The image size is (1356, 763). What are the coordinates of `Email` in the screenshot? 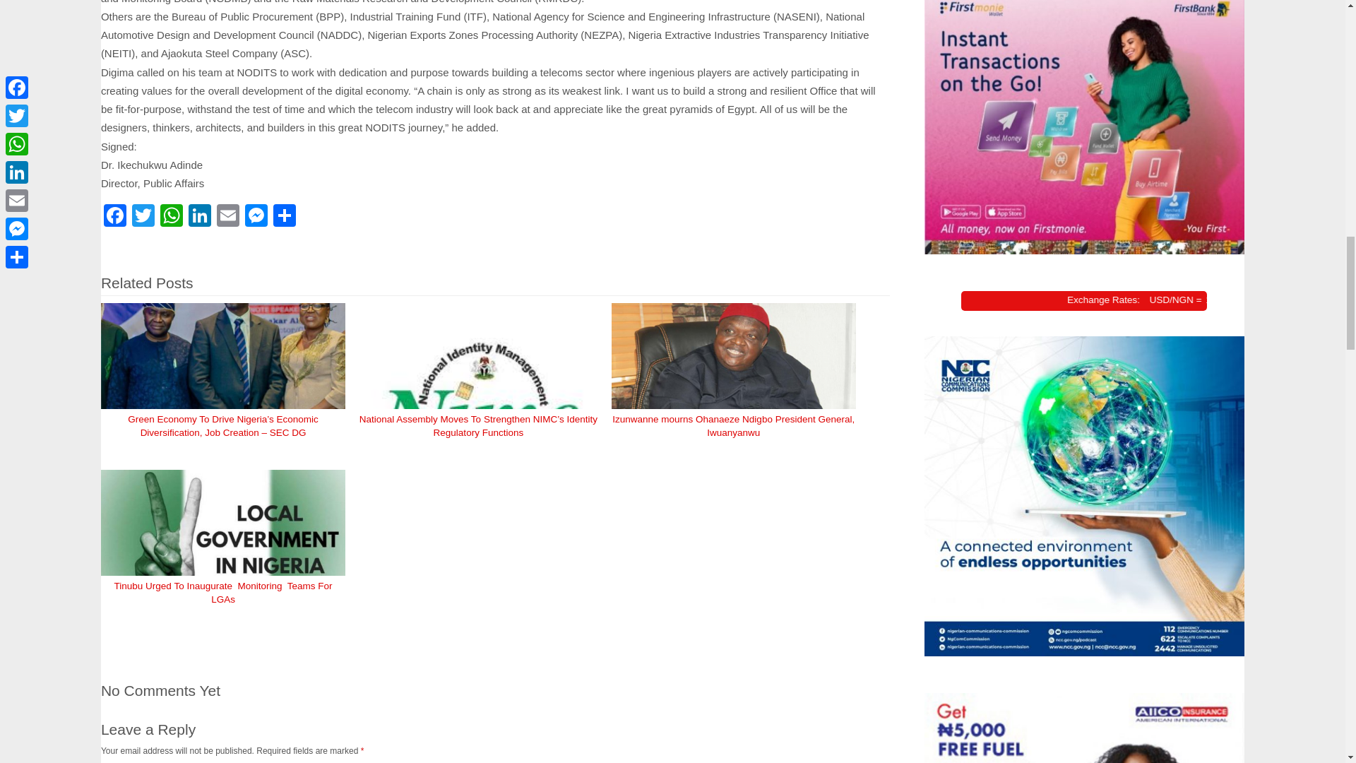 It's located at (228, 218).